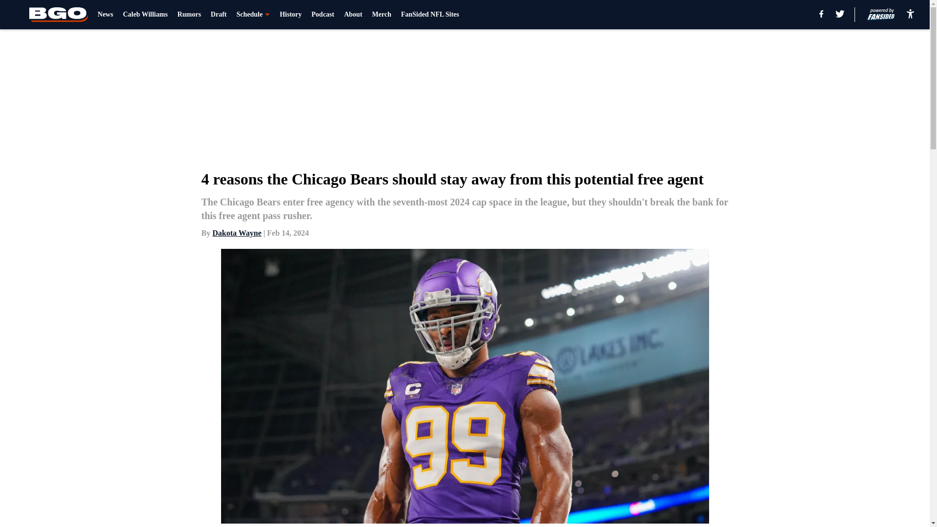 This screenshot has height=527, width=937. I want to click on Dakota Wayne, so click(237, 233).